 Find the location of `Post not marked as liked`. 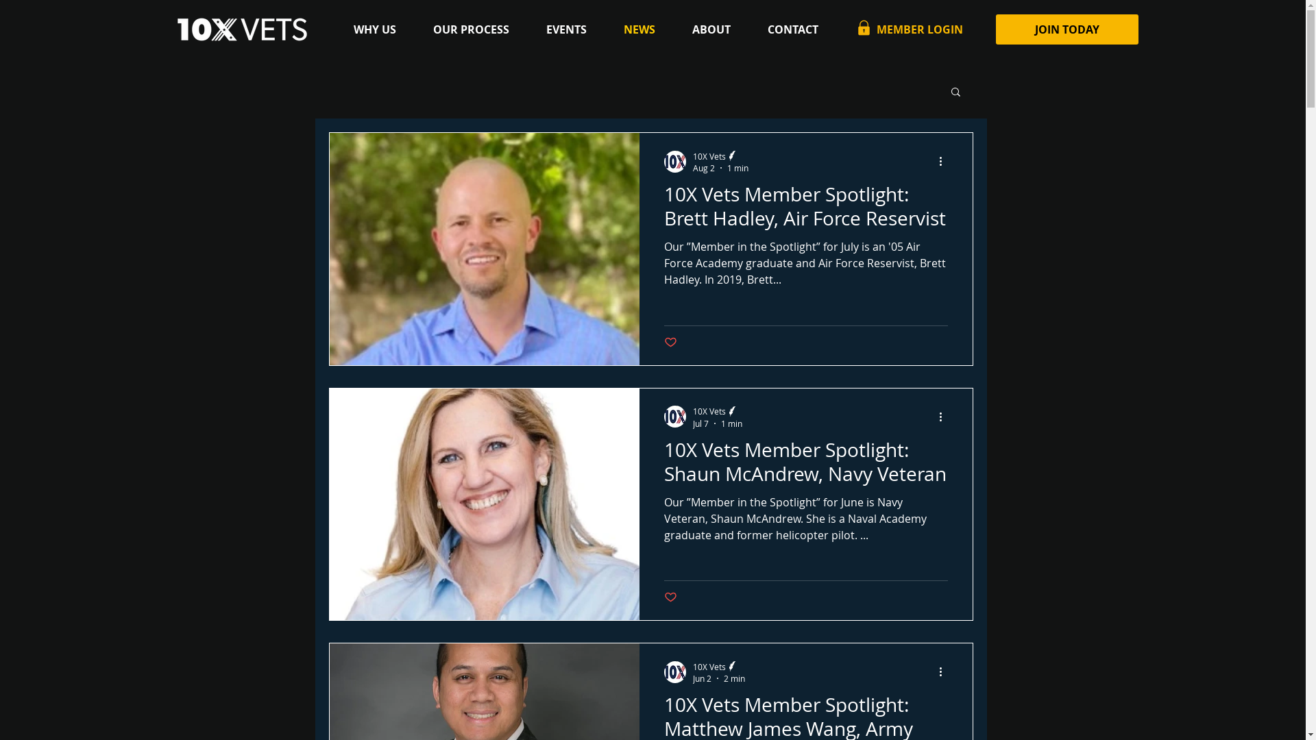

Post not marked as liked is located at coordinates (670, 343).